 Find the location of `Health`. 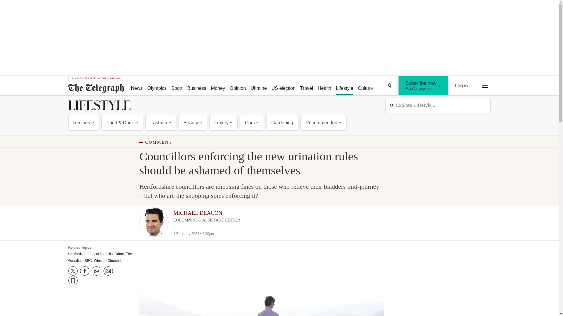

Health is located at coordinates (324, 86).